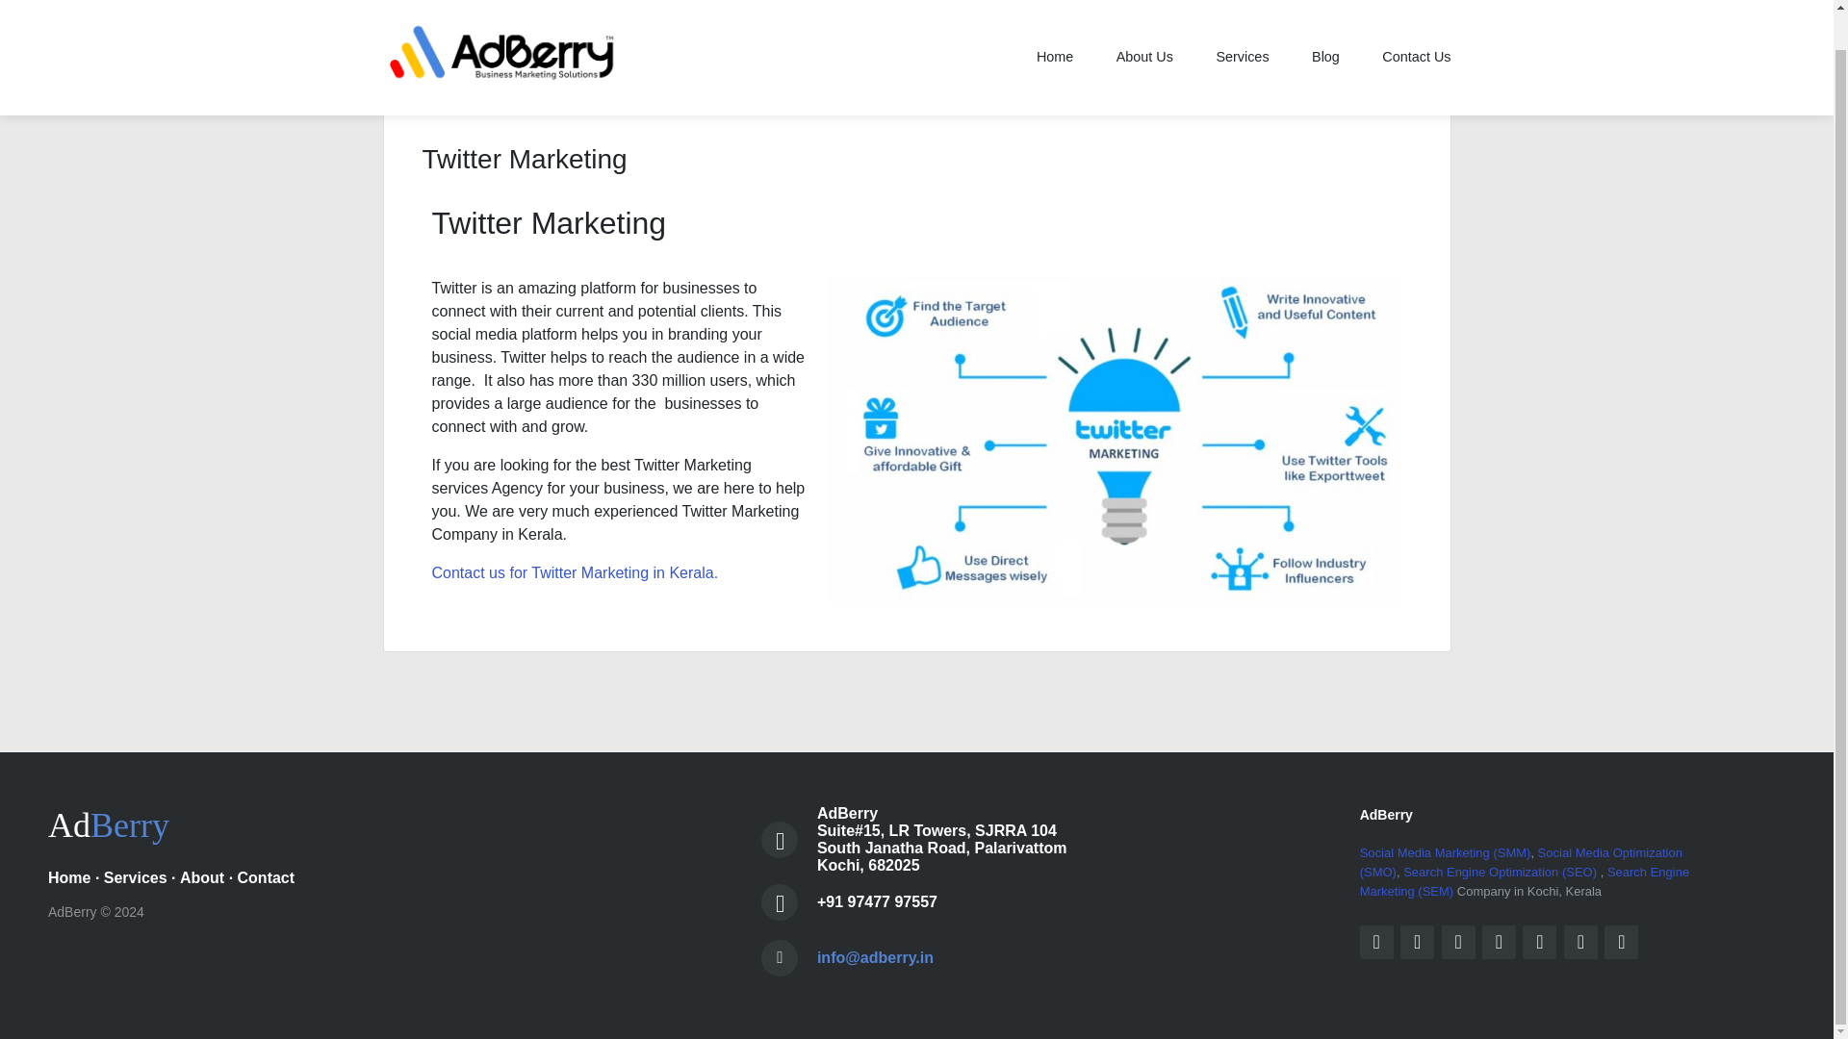 This screenshot has height=1039, width=1848. What do you see at coordinates (201, 877) in the screenshot?
I see `About` at bounding box center [201, 877].